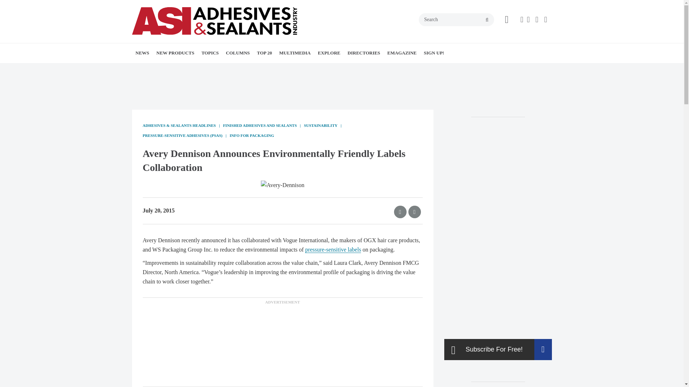 The width and height of the screenshot is (689, 387). What do you see at coordinates (255, 73) in the screenshot?
I see `RAW MATERIALS AND CHEMICALS` at bounding box center [255, 73].